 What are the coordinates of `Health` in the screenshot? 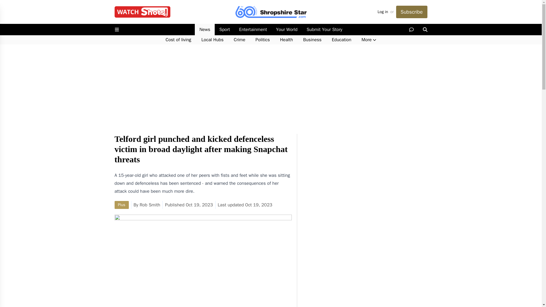 It's located at (287, 40).